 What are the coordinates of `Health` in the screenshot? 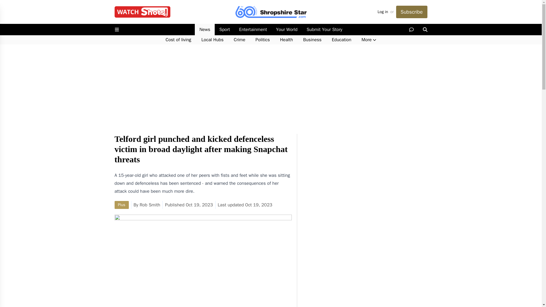 It's located at (287, 40).